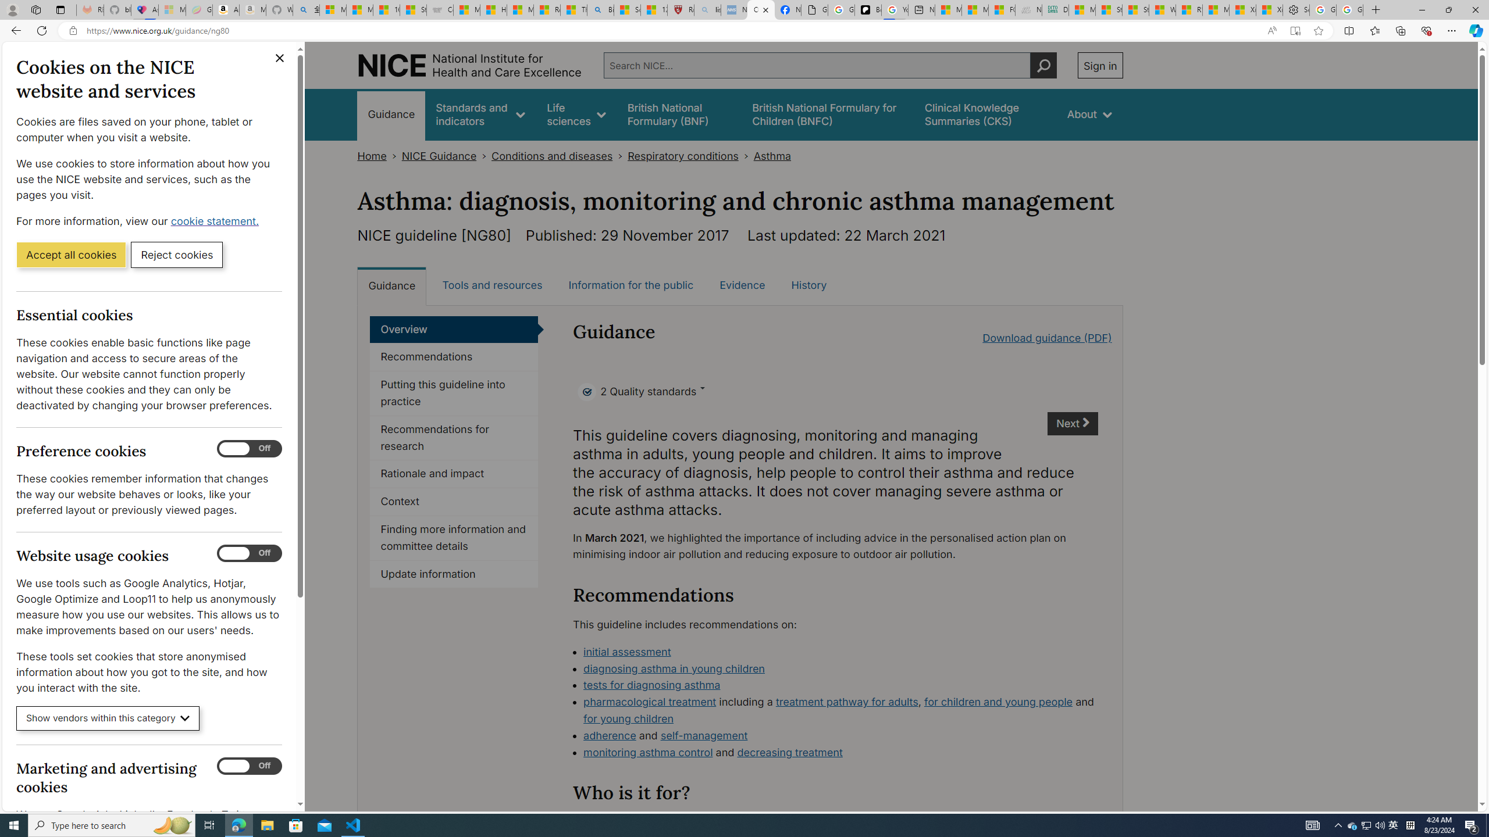 This screenshot has width=1489, height=837. I want to click on Life sciences, so click(576, 114).